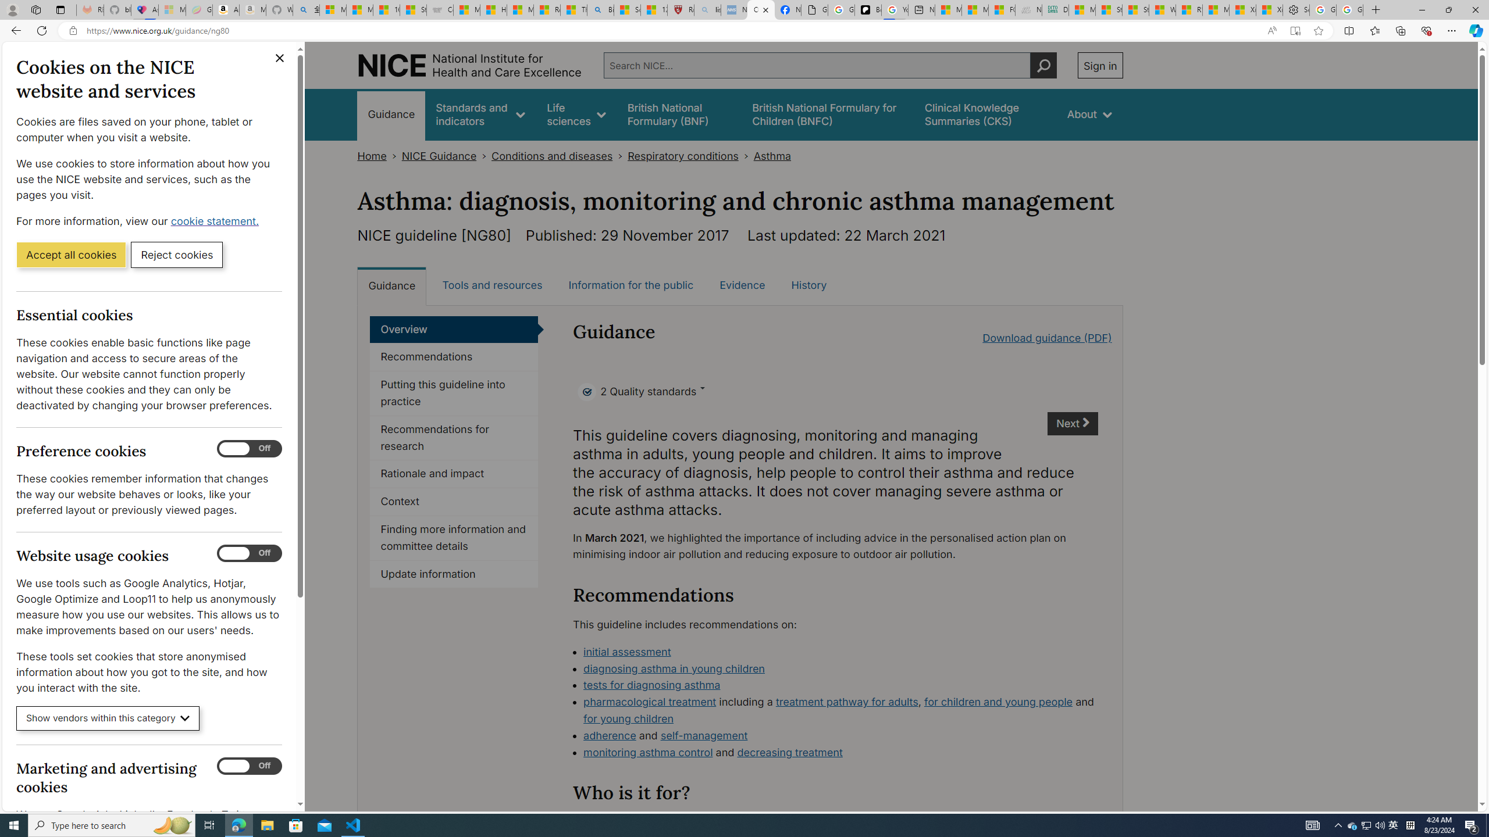 This screenshot has width=1489, height=837. I want to click on Life sciences, so click(576, 114).